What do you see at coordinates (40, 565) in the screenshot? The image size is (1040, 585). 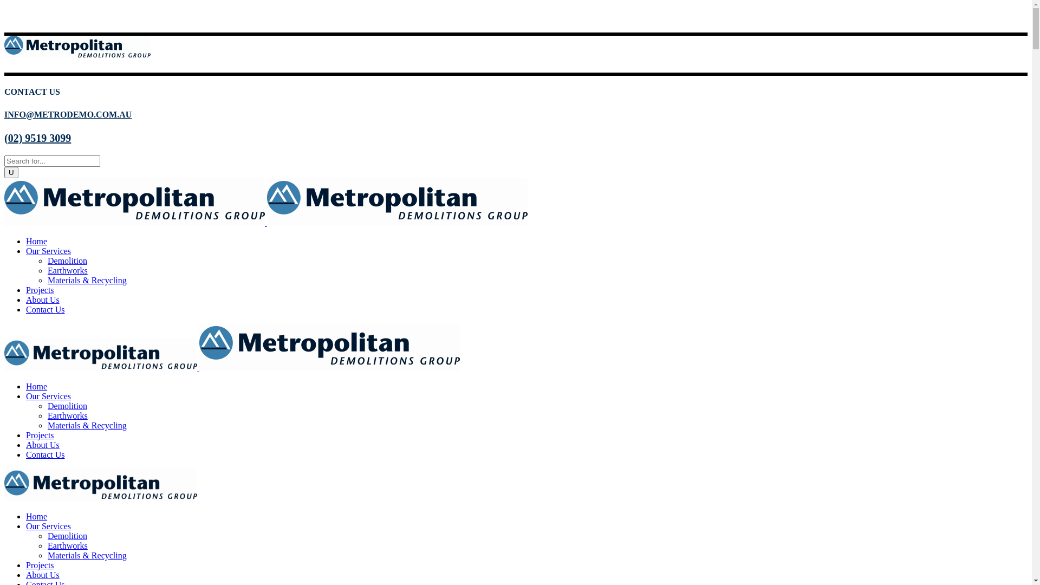 I see `Projects` at bounding box center [40, 565].